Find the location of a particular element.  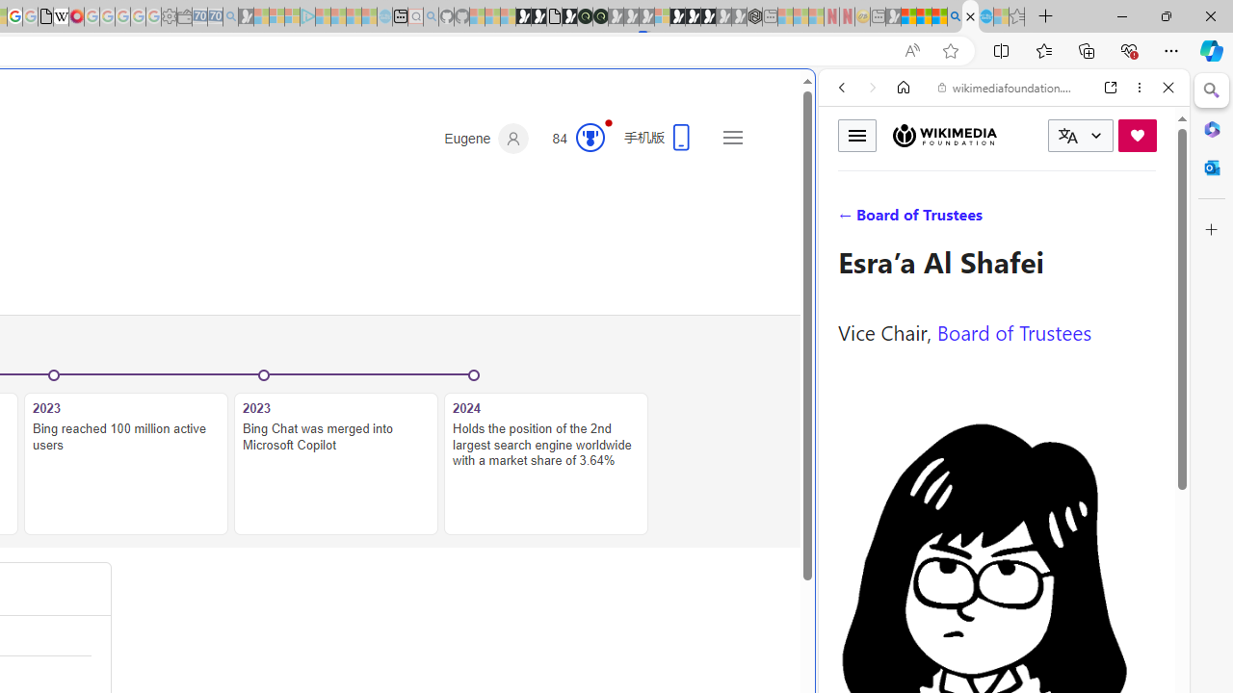

Donate now is located at coordinates (1137, 135).